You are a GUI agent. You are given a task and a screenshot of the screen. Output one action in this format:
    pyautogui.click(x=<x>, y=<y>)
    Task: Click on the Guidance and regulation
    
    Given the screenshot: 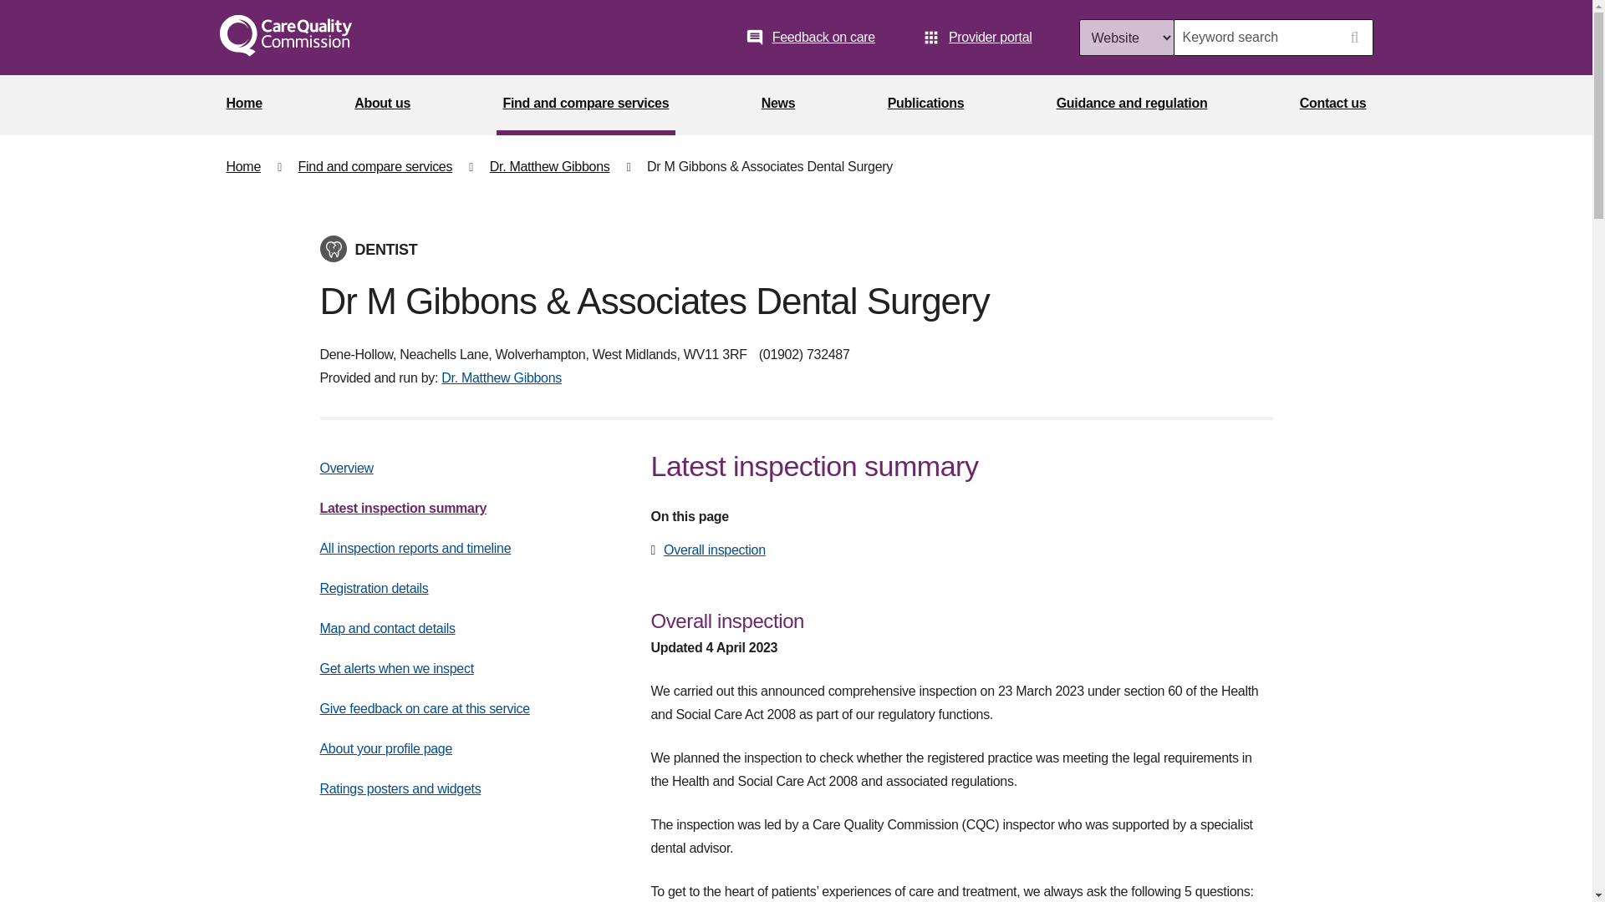 What is the action you would take?
    pyautogui.click(x=1132, y=105)
    